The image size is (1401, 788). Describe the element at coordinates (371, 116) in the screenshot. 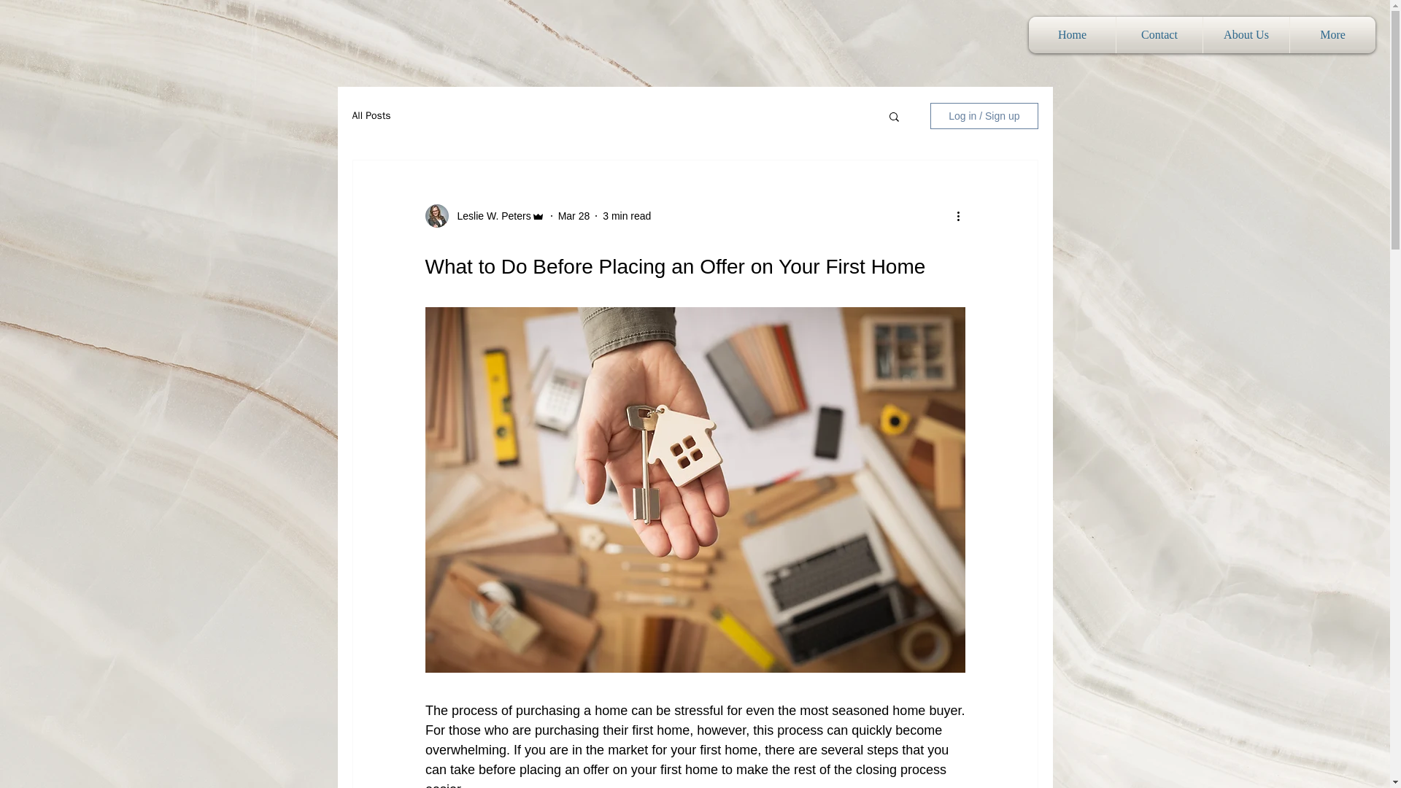

I see `All Posts` at that location.